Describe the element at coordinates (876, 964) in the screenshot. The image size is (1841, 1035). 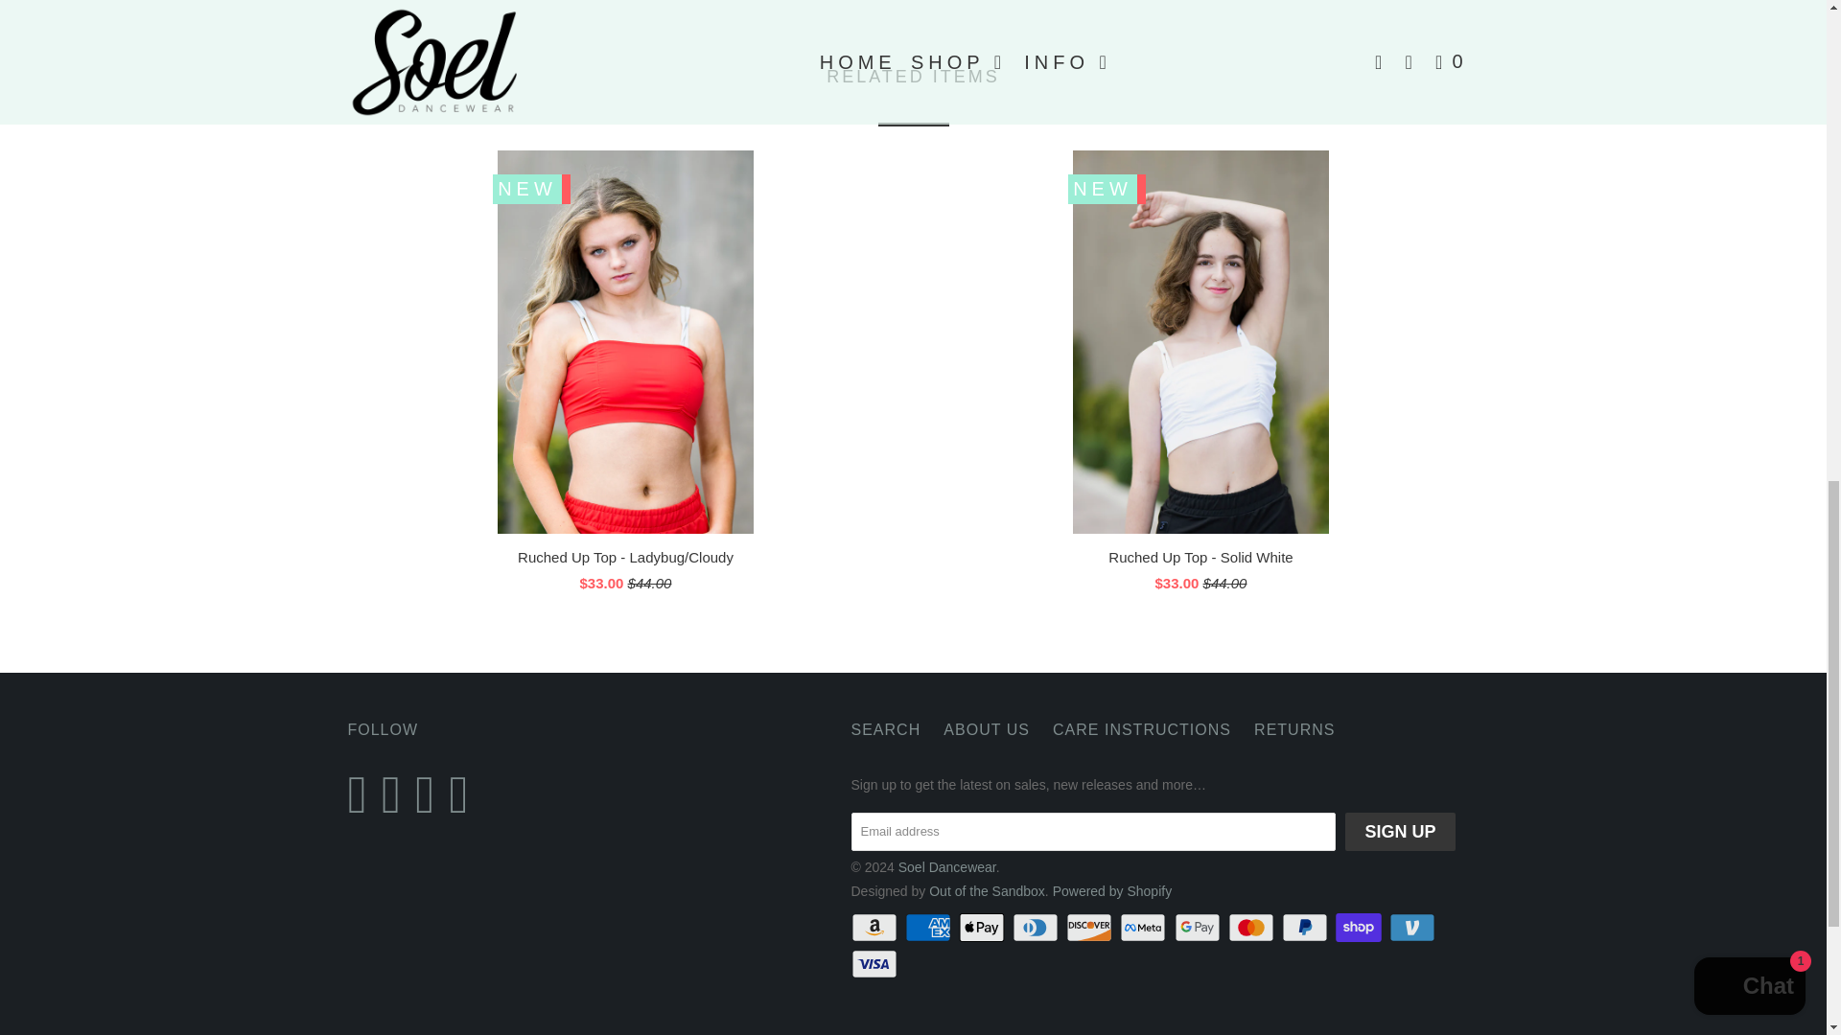
I see `Visa` at that location.